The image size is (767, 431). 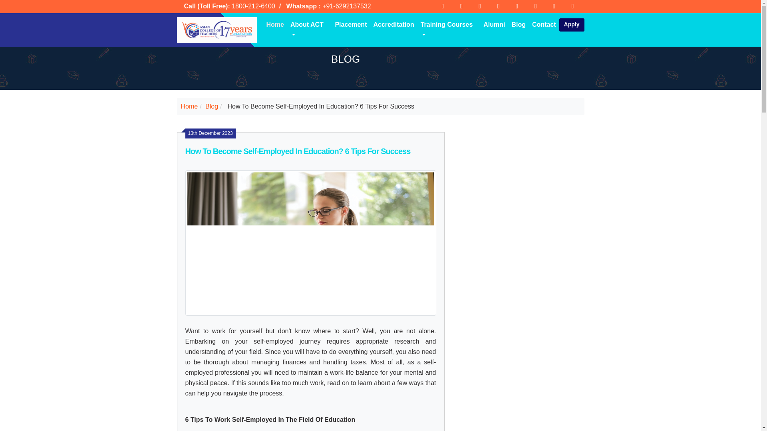 What do you see at coordinates (572, 25) in the screenshot?
I see `Apply` at bounding box center [572, 25].